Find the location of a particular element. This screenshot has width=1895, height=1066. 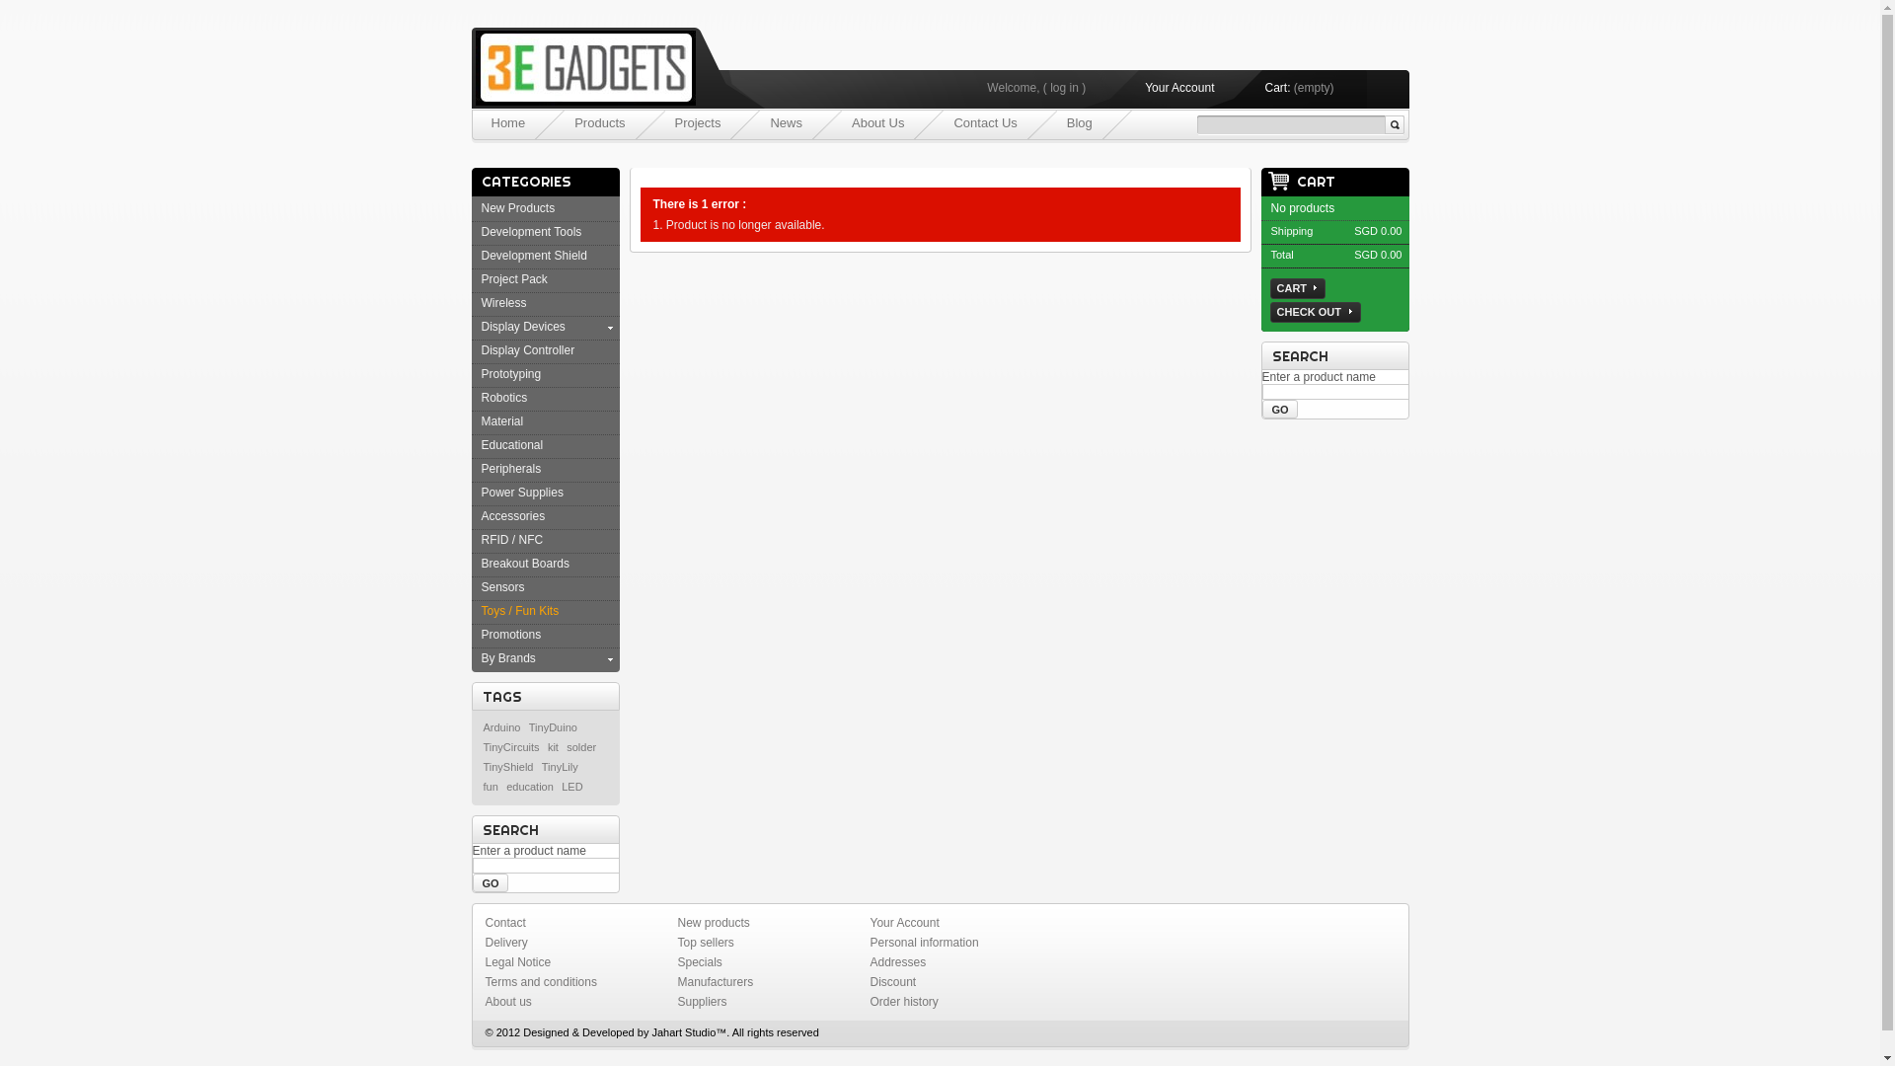

By Brands is located at coordinates (509, 658).